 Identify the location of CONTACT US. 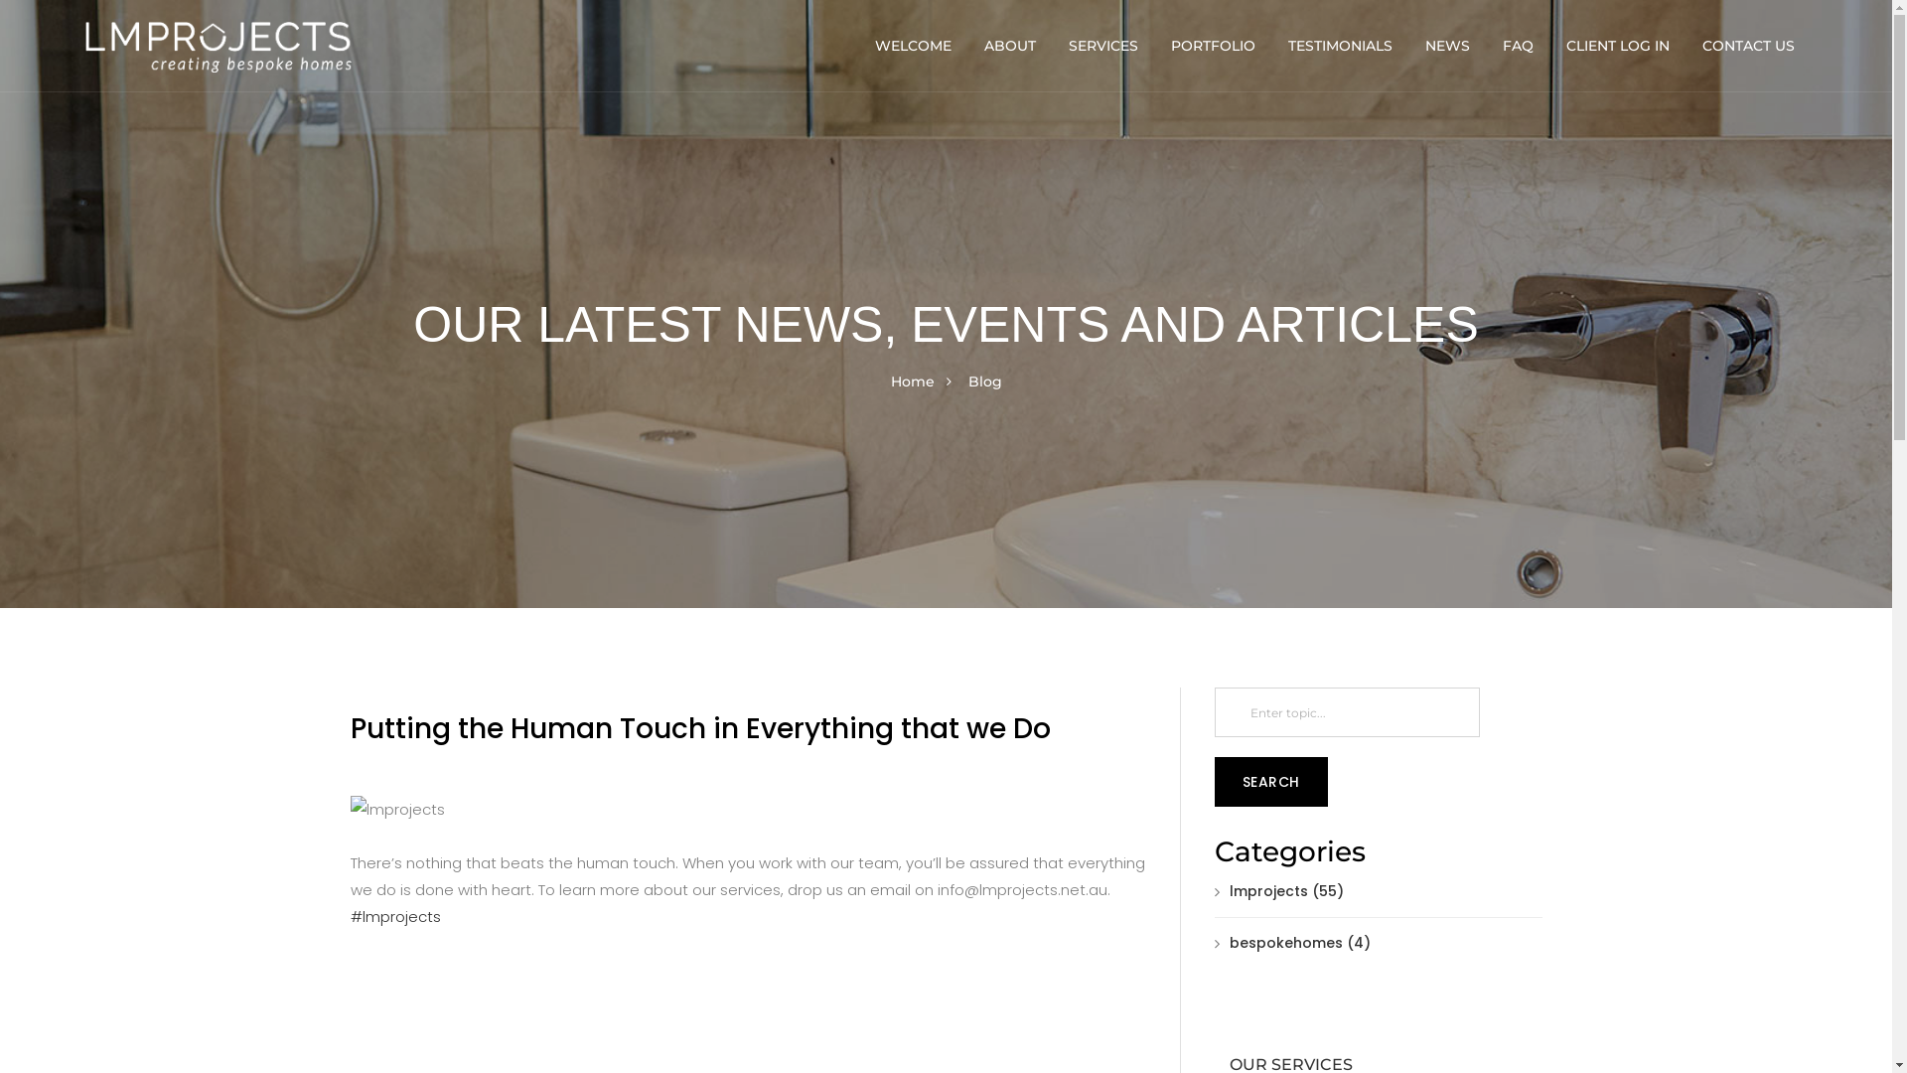
(1747, 46).